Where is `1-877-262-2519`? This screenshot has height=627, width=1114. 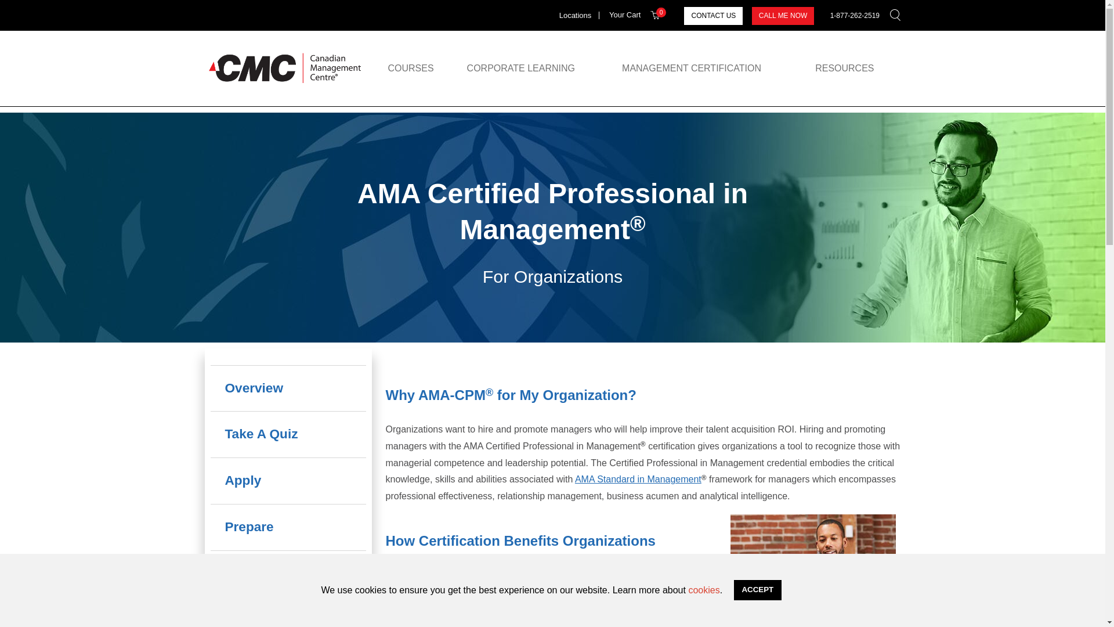 1-877-262-2519 is located at coordinates (855, 16).